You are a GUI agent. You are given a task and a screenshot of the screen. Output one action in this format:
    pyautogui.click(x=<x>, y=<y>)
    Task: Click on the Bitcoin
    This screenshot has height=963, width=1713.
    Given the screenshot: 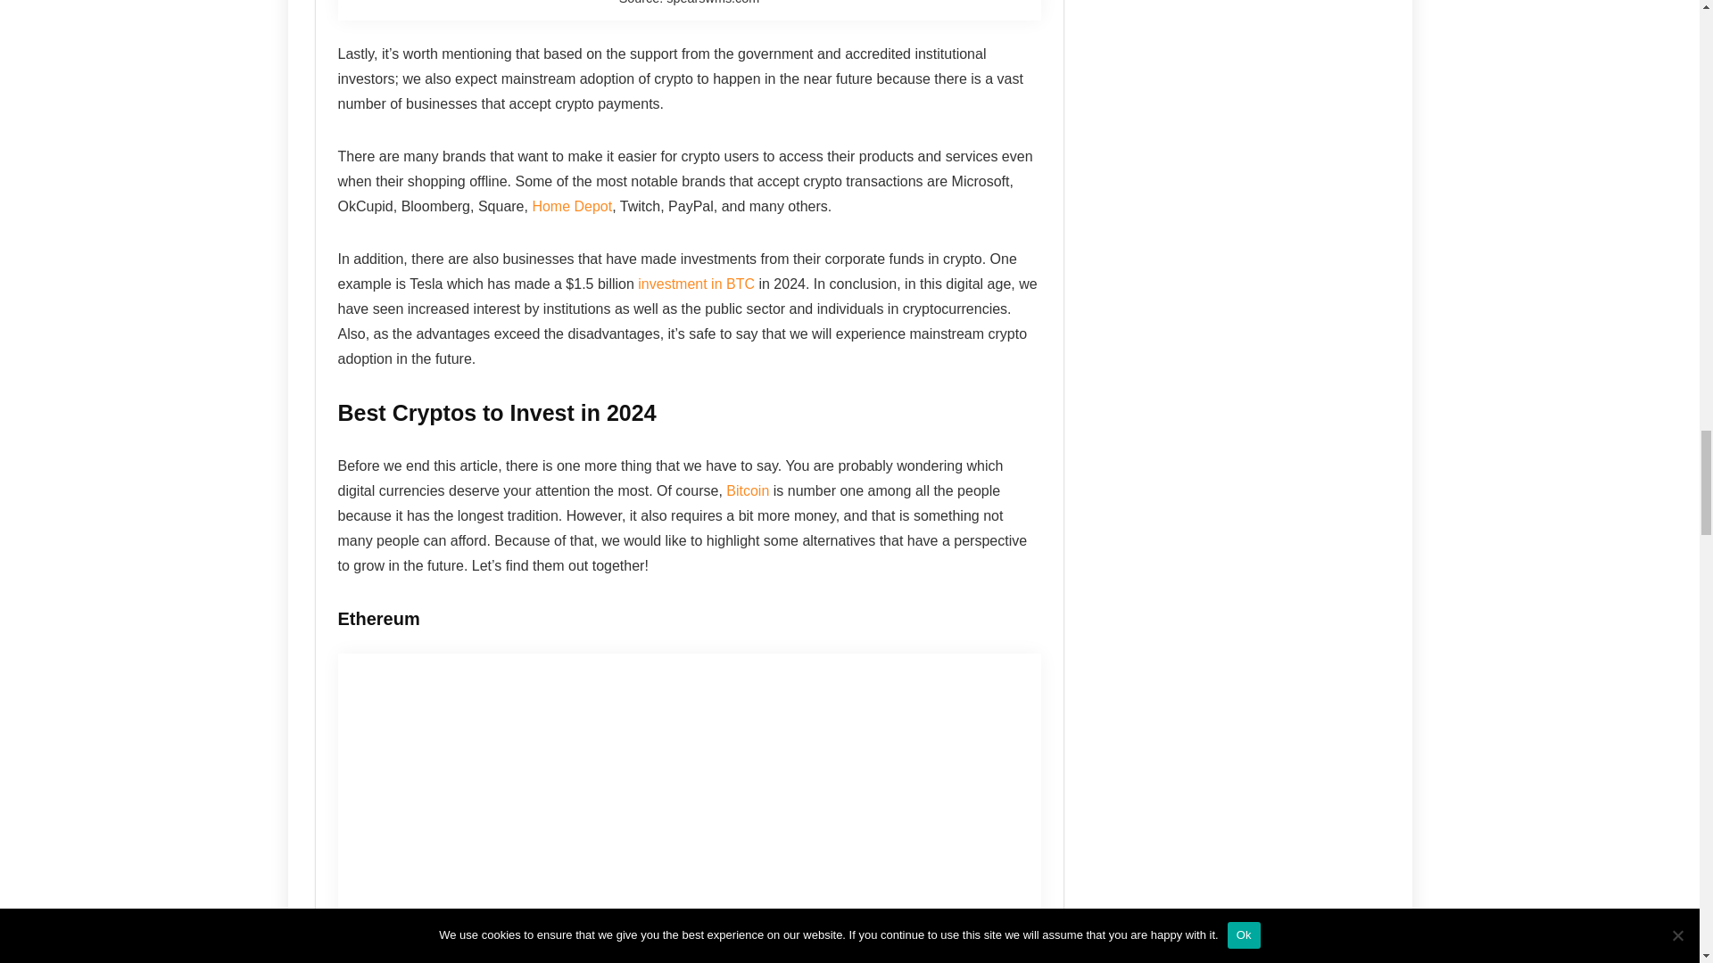 What is the action you would take?
    pyautogui.click(x=748, y=490)
    